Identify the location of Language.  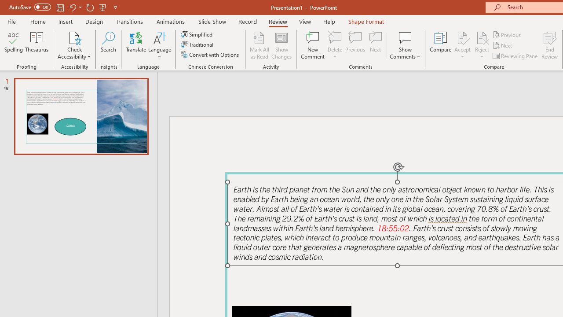
(160, 45).